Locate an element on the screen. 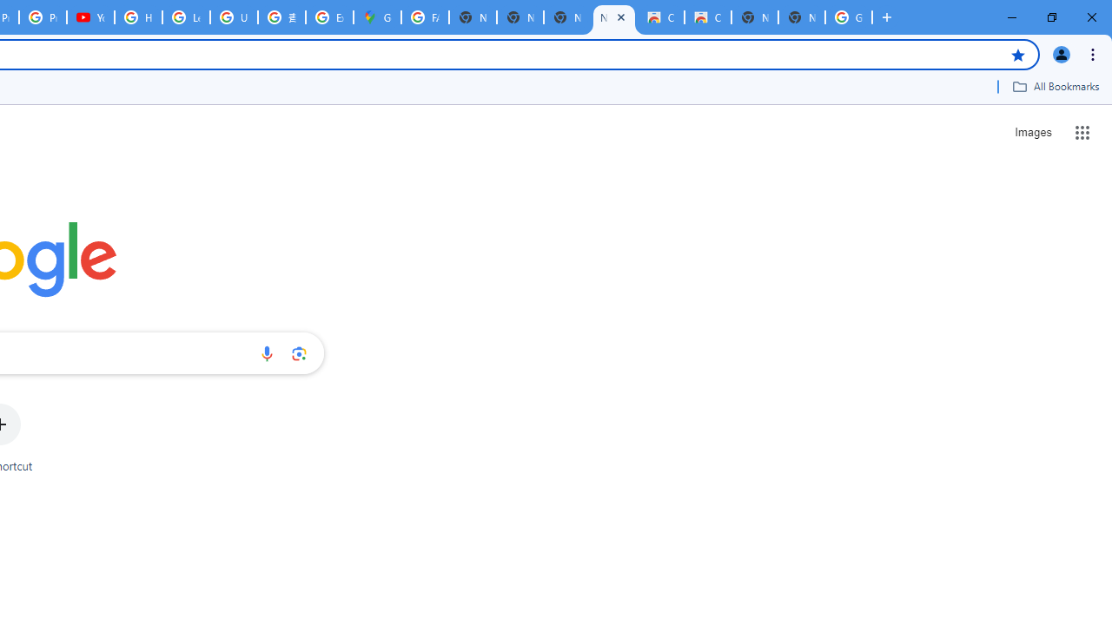 This screenshot has height=625, width=1112. Privacy Checkup is located at coordinates (42, 17).